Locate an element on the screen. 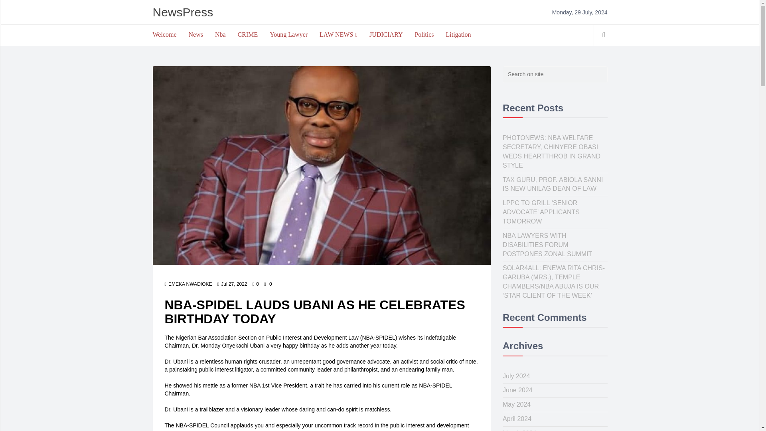 The height and width of the screenshot is (431, 766). CRIME is located at coordinates (248, 34).